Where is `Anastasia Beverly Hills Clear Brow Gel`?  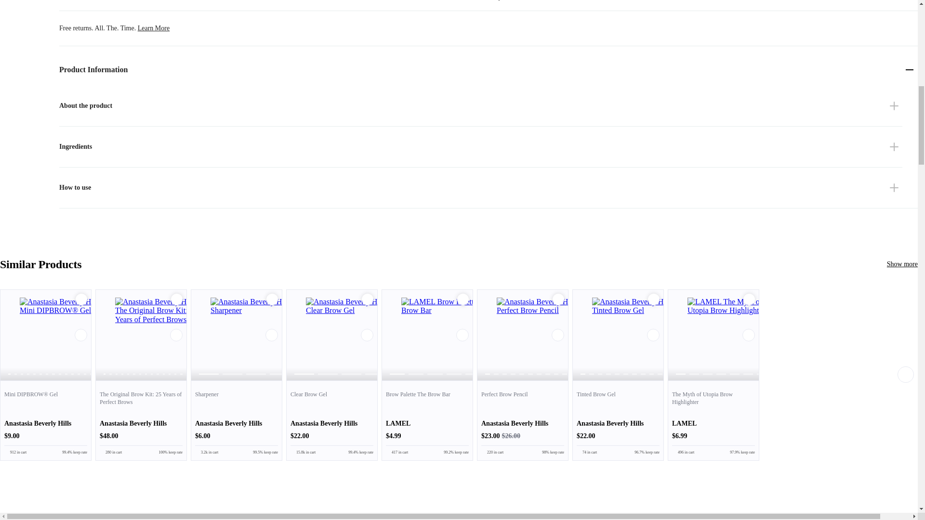 Anastasia Beverly Hills Clear Brow Gel is located at coordinates (332, 342).